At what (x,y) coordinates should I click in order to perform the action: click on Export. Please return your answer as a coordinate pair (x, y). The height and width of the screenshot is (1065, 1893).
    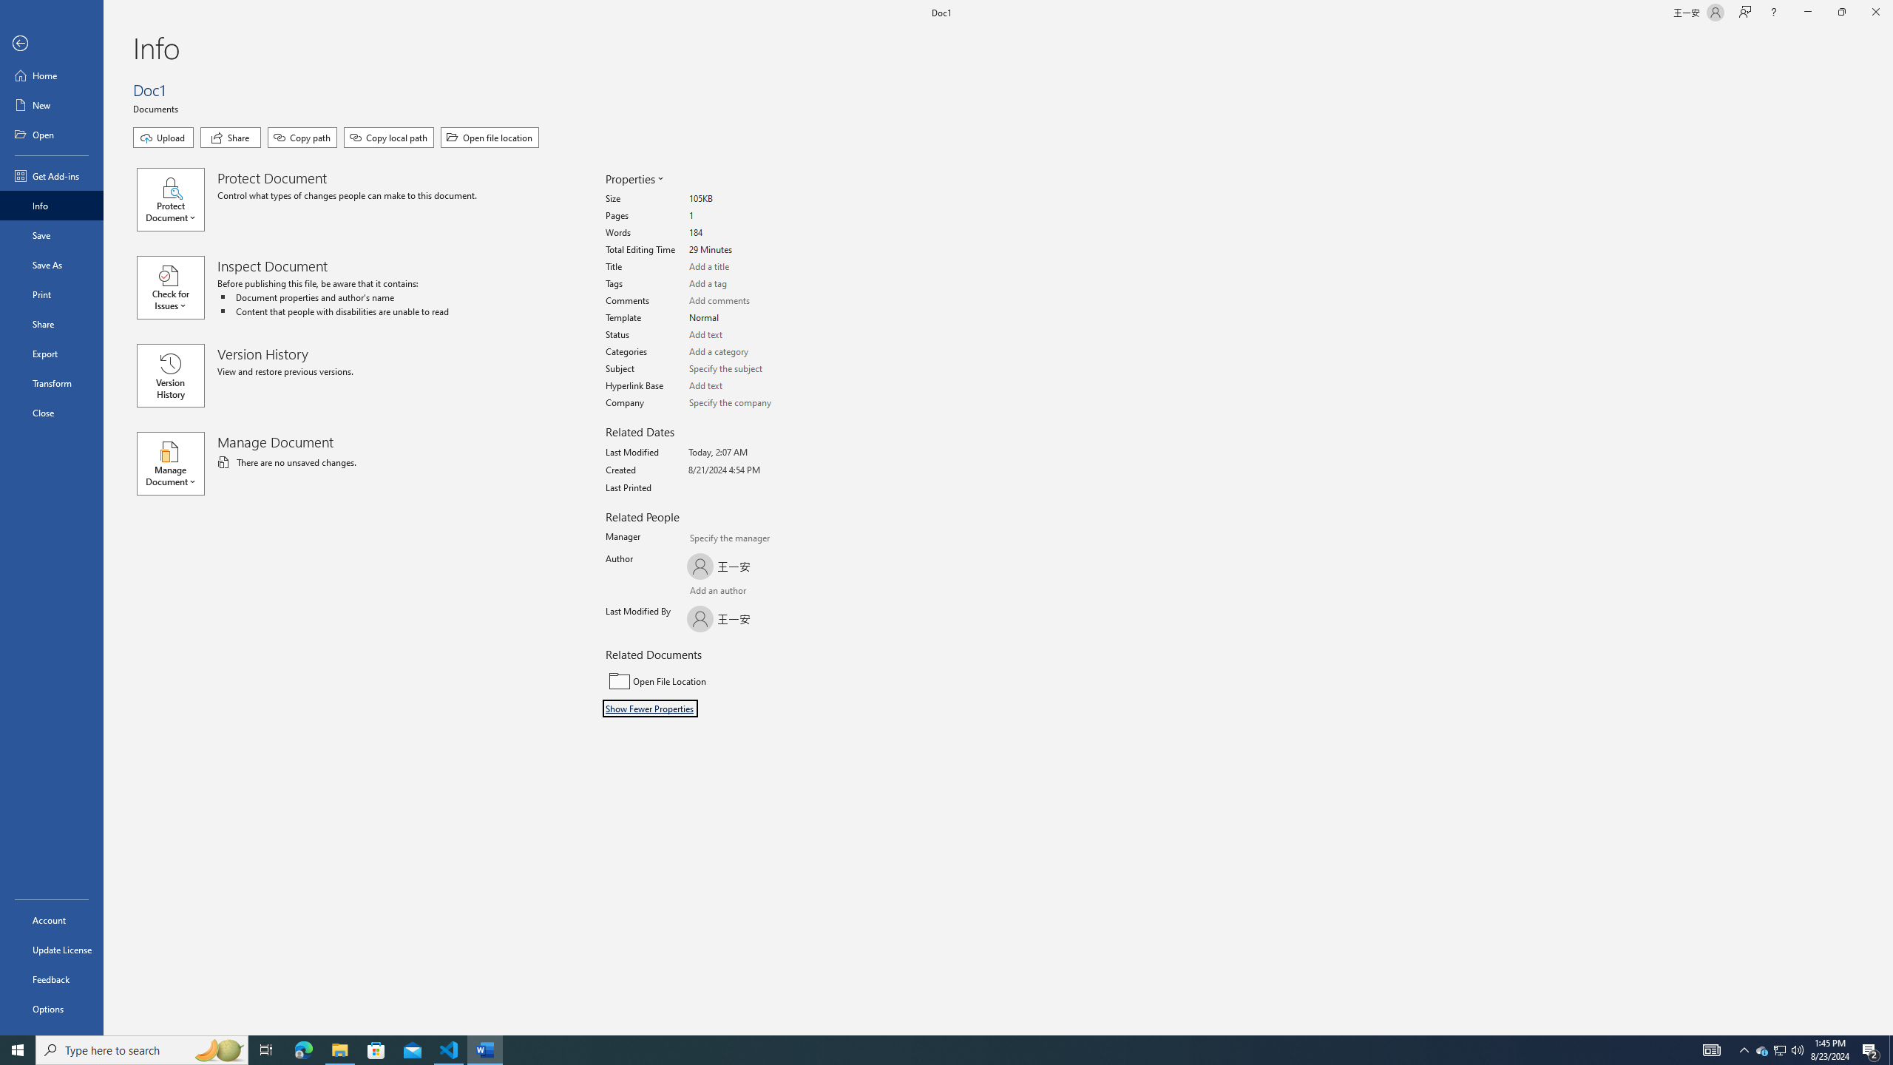
    Looking at the image, I should click on (52, 354).